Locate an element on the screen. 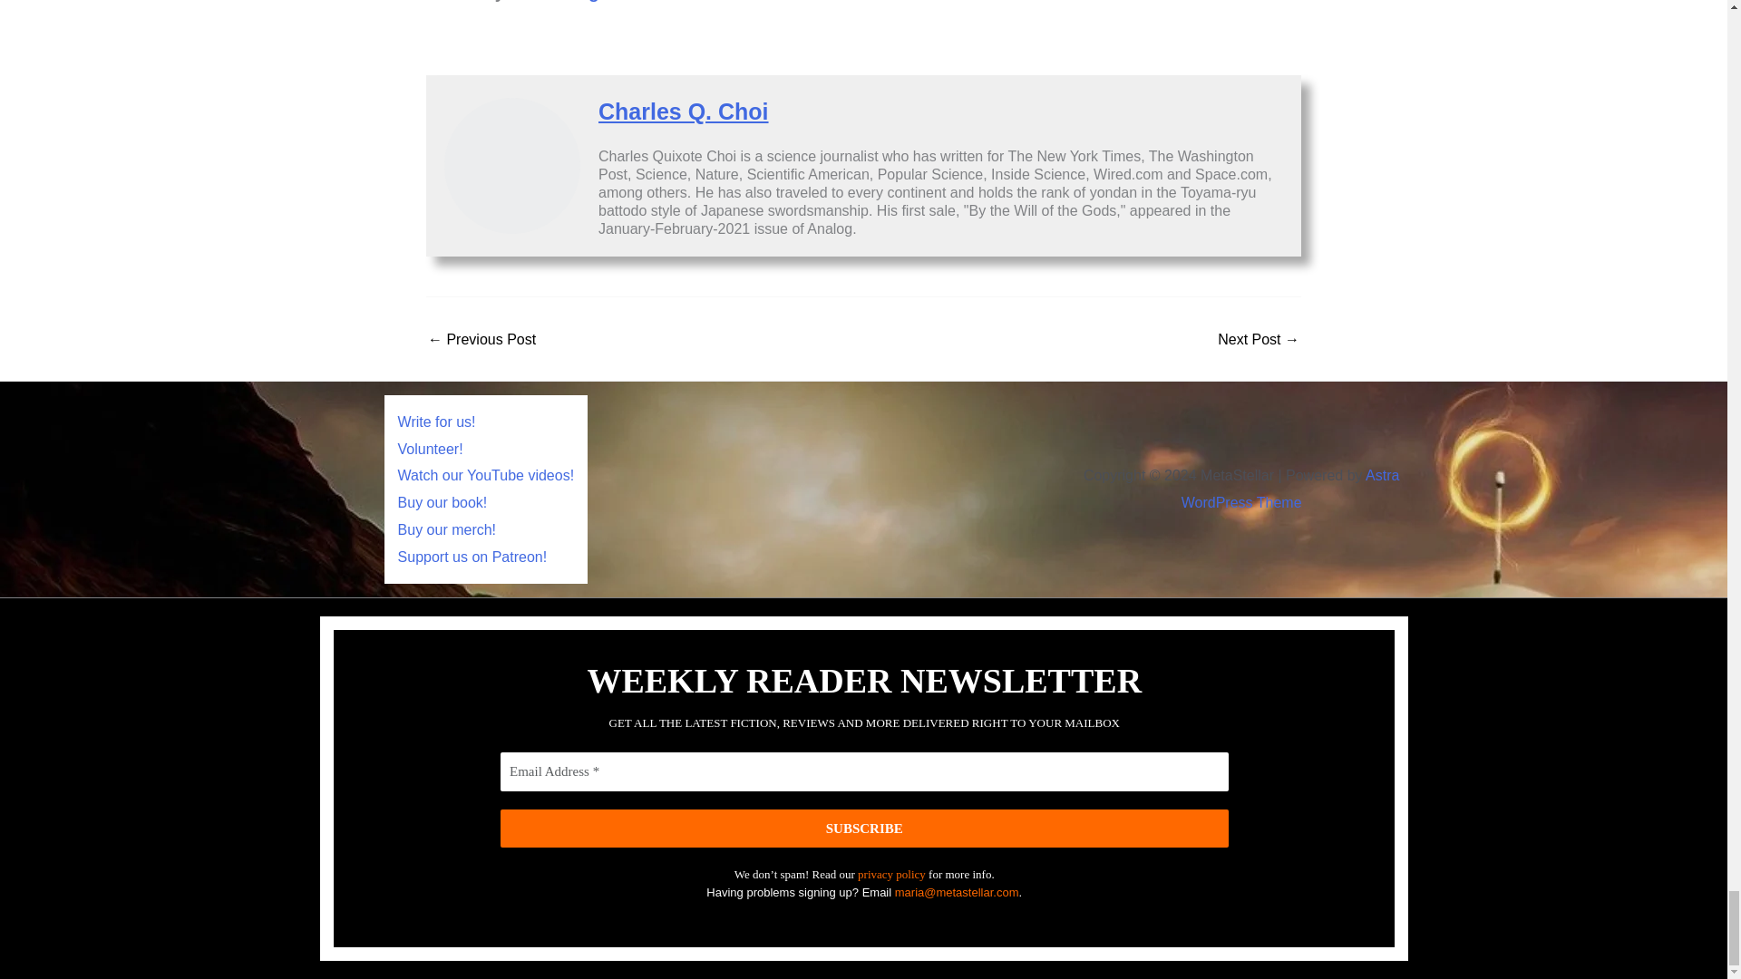 The image size is (1741, 979). SUBSCRIBE is located at coordinates (863, 829).